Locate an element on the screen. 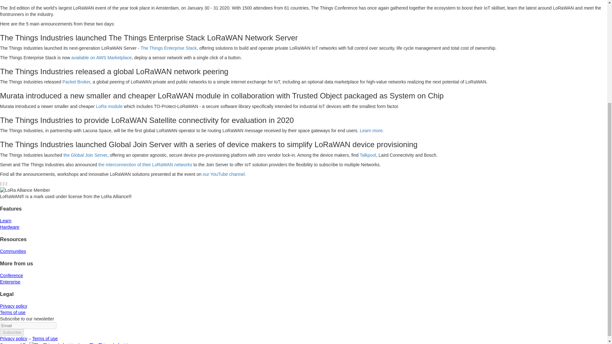  the interconnection of their LoRaWAN networks is located at coordinates (145, 164).